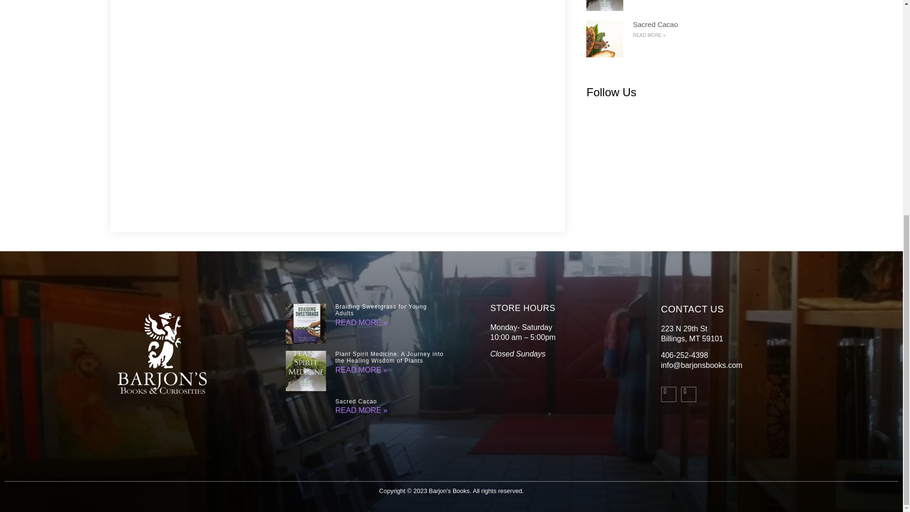 This screenshot has height=512, width=910. Describe the element at coordinates (381, 310) in the screenshot. I see `Braiding Sweetgrass for Young Adults` at that location.